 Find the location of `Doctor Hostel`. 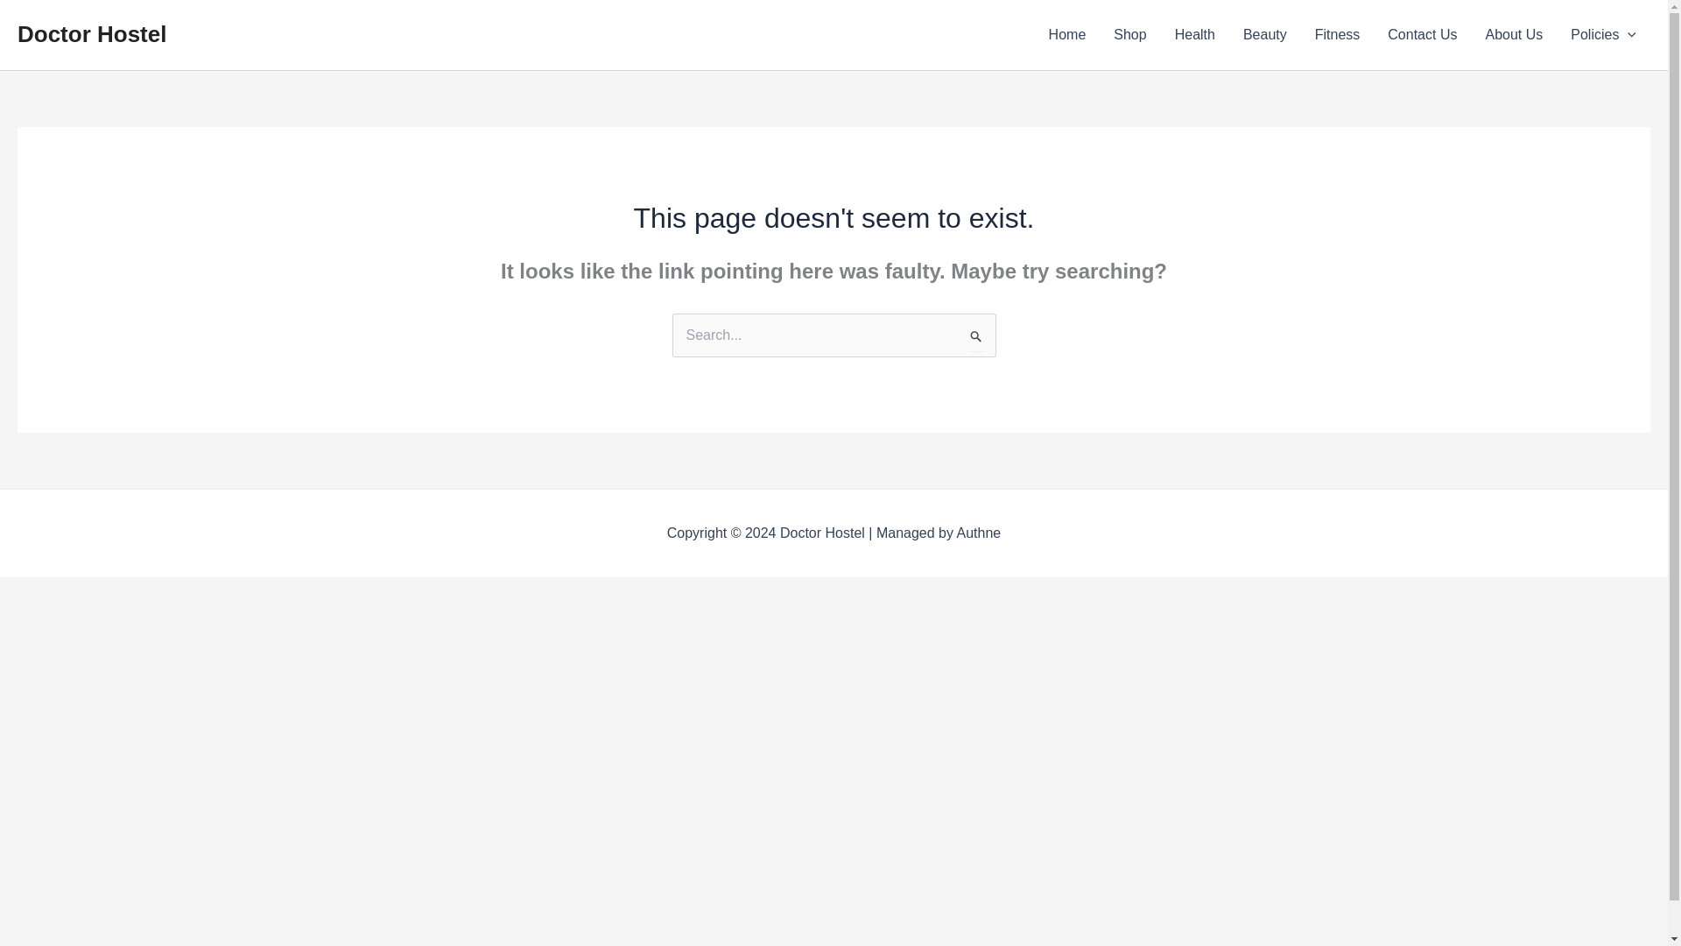

Doctor Hostel is located at coordinates (91, 33).